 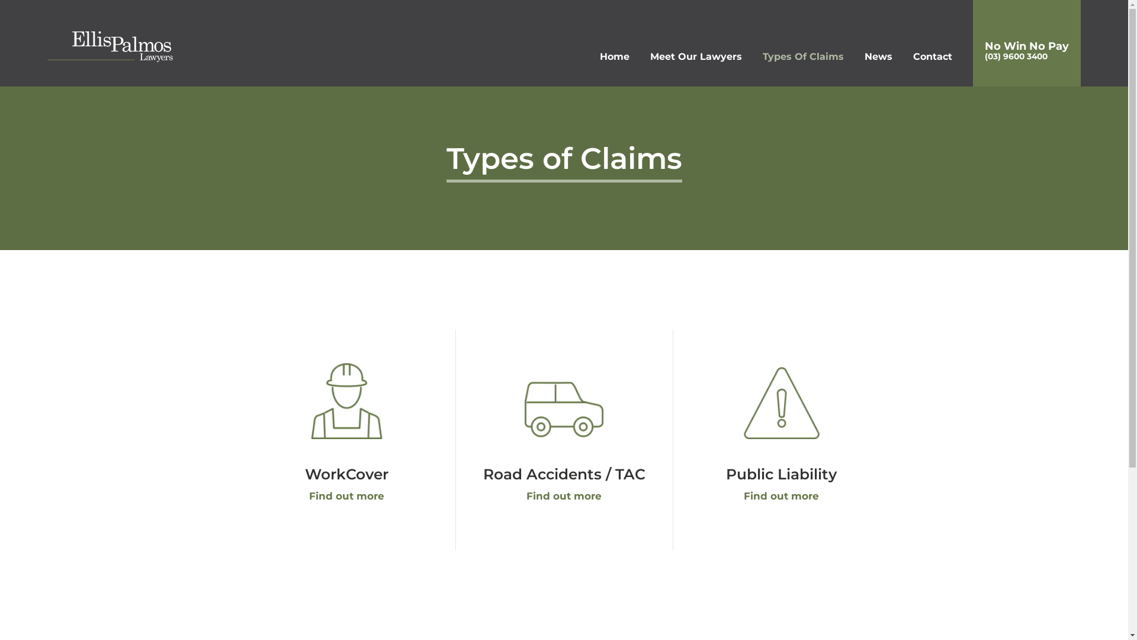 I want to click on Public Liability
Find out more, so click(x=782, y=436).